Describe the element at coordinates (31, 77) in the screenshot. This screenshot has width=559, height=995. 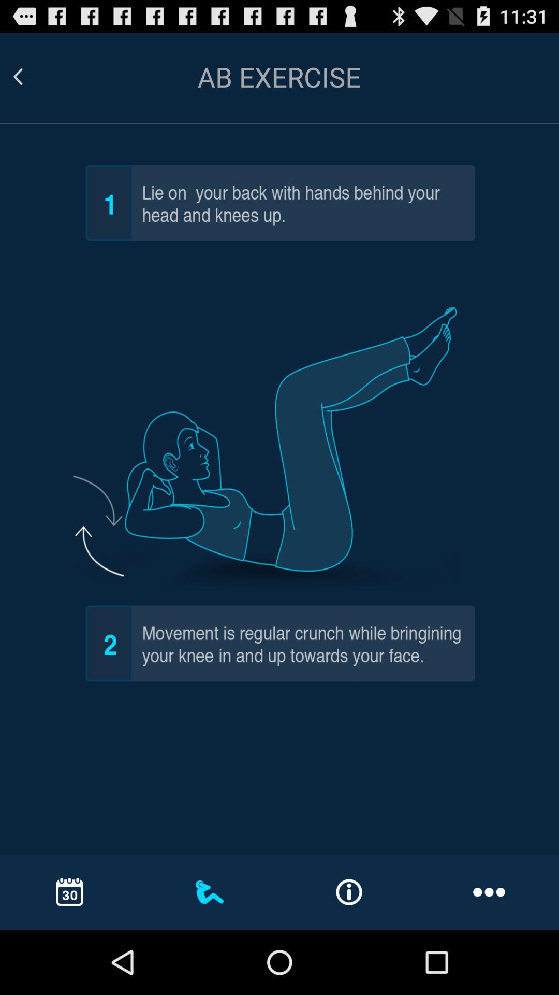
I see `go to previous` at that location.